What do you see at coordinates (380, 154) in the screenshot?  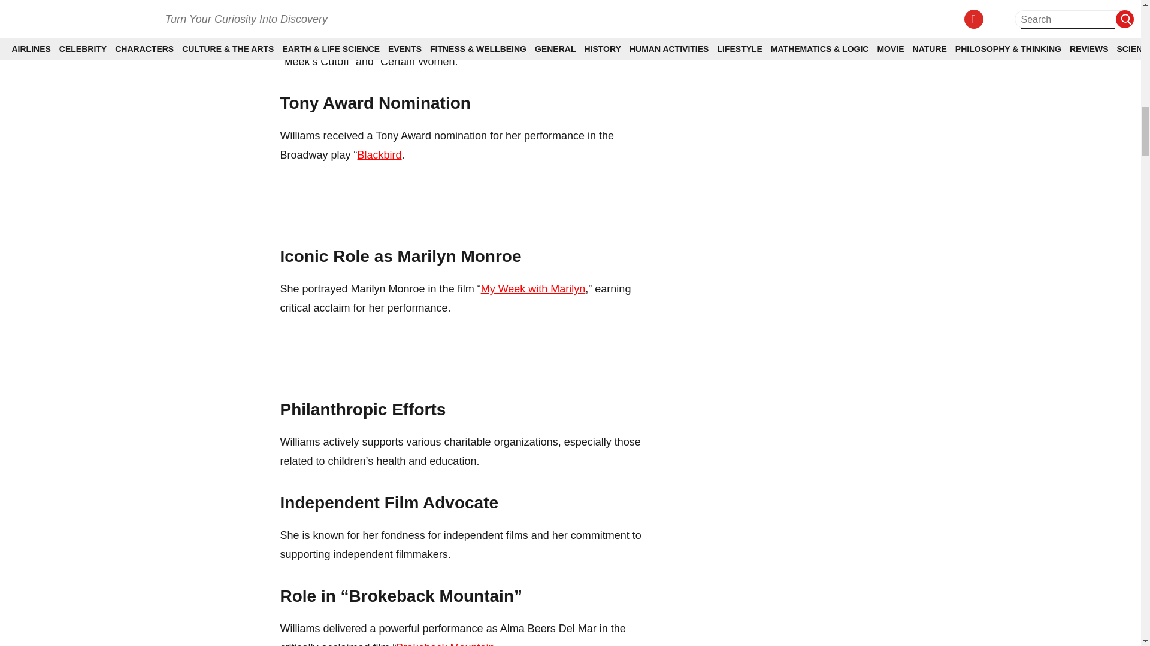 I see `Blackbird` at bounding box center [380, 154].